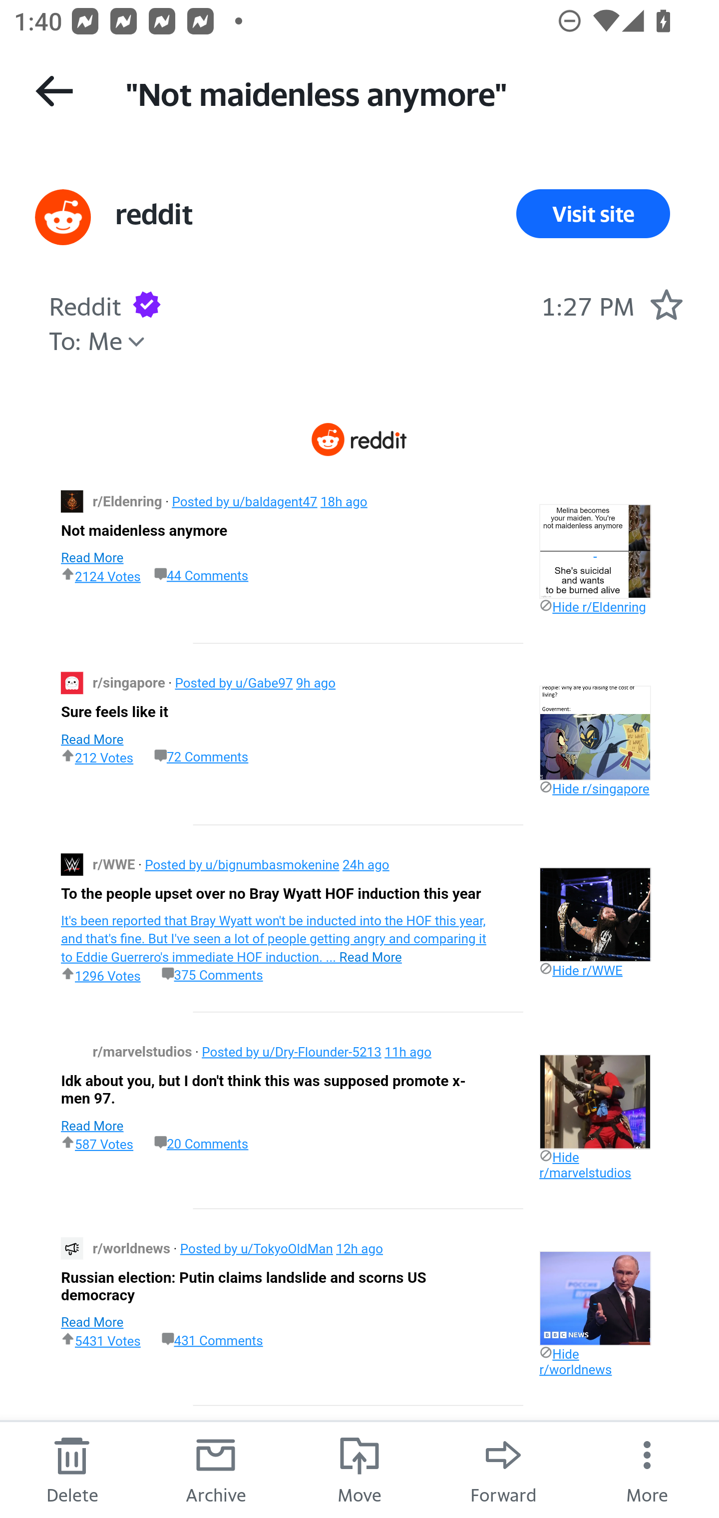 The width and height of the screenshot is (719, 1518). What do you see at coordinates (594, 788) in the screenshot?
I see `Hide r/singapore` at bounding box center [594, 788].